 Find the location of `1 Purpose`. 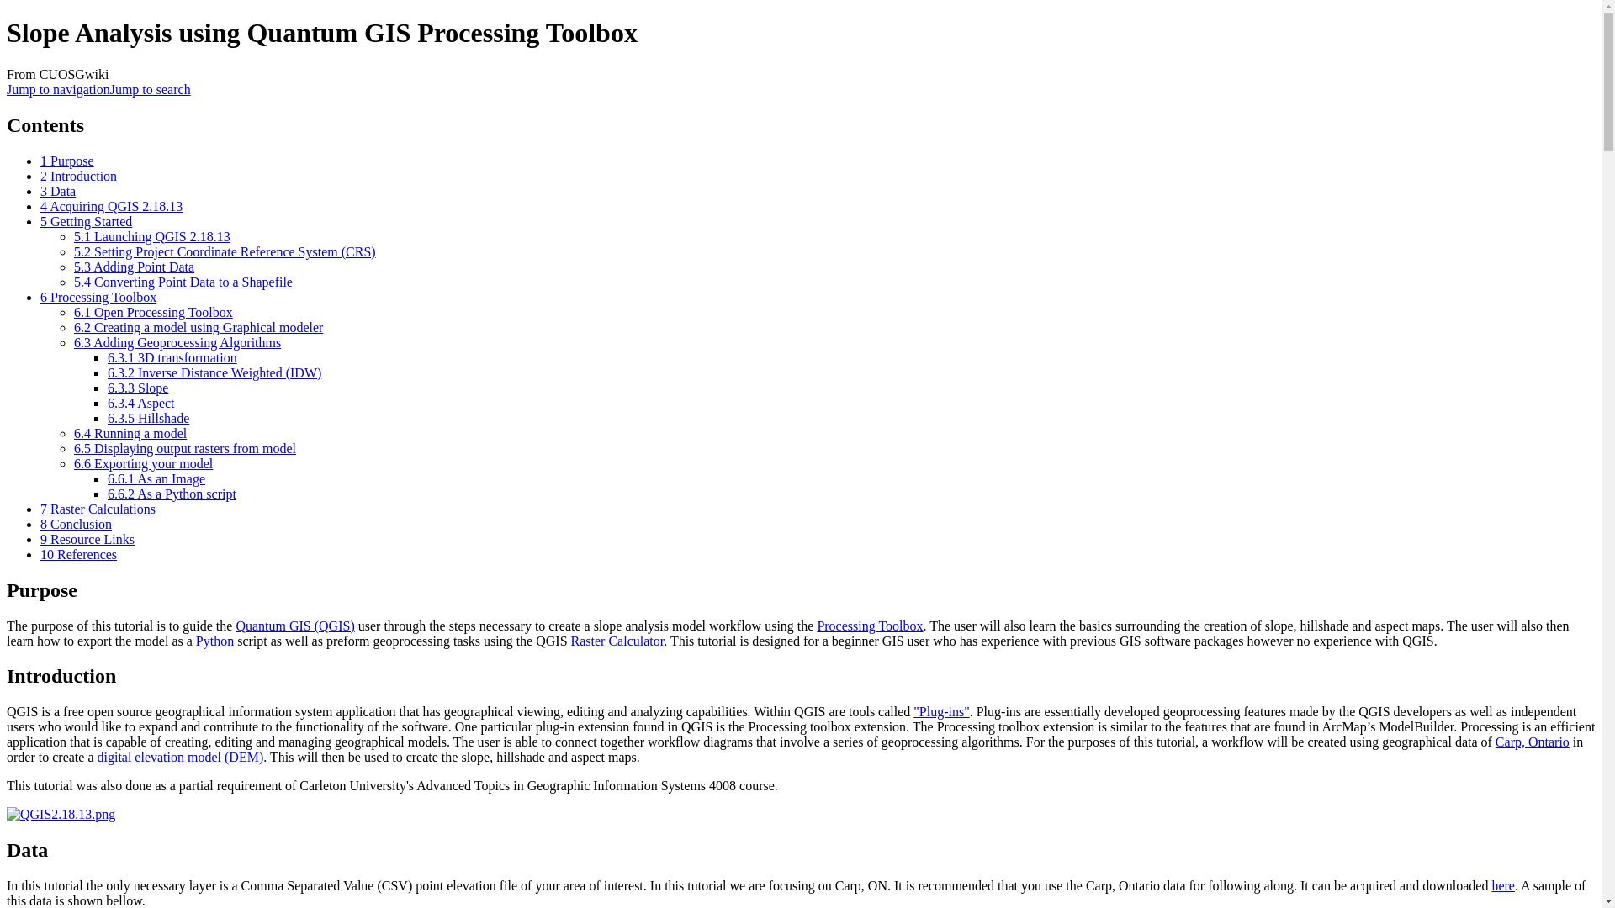

1 Purpose is located at coordinates (67, 160).